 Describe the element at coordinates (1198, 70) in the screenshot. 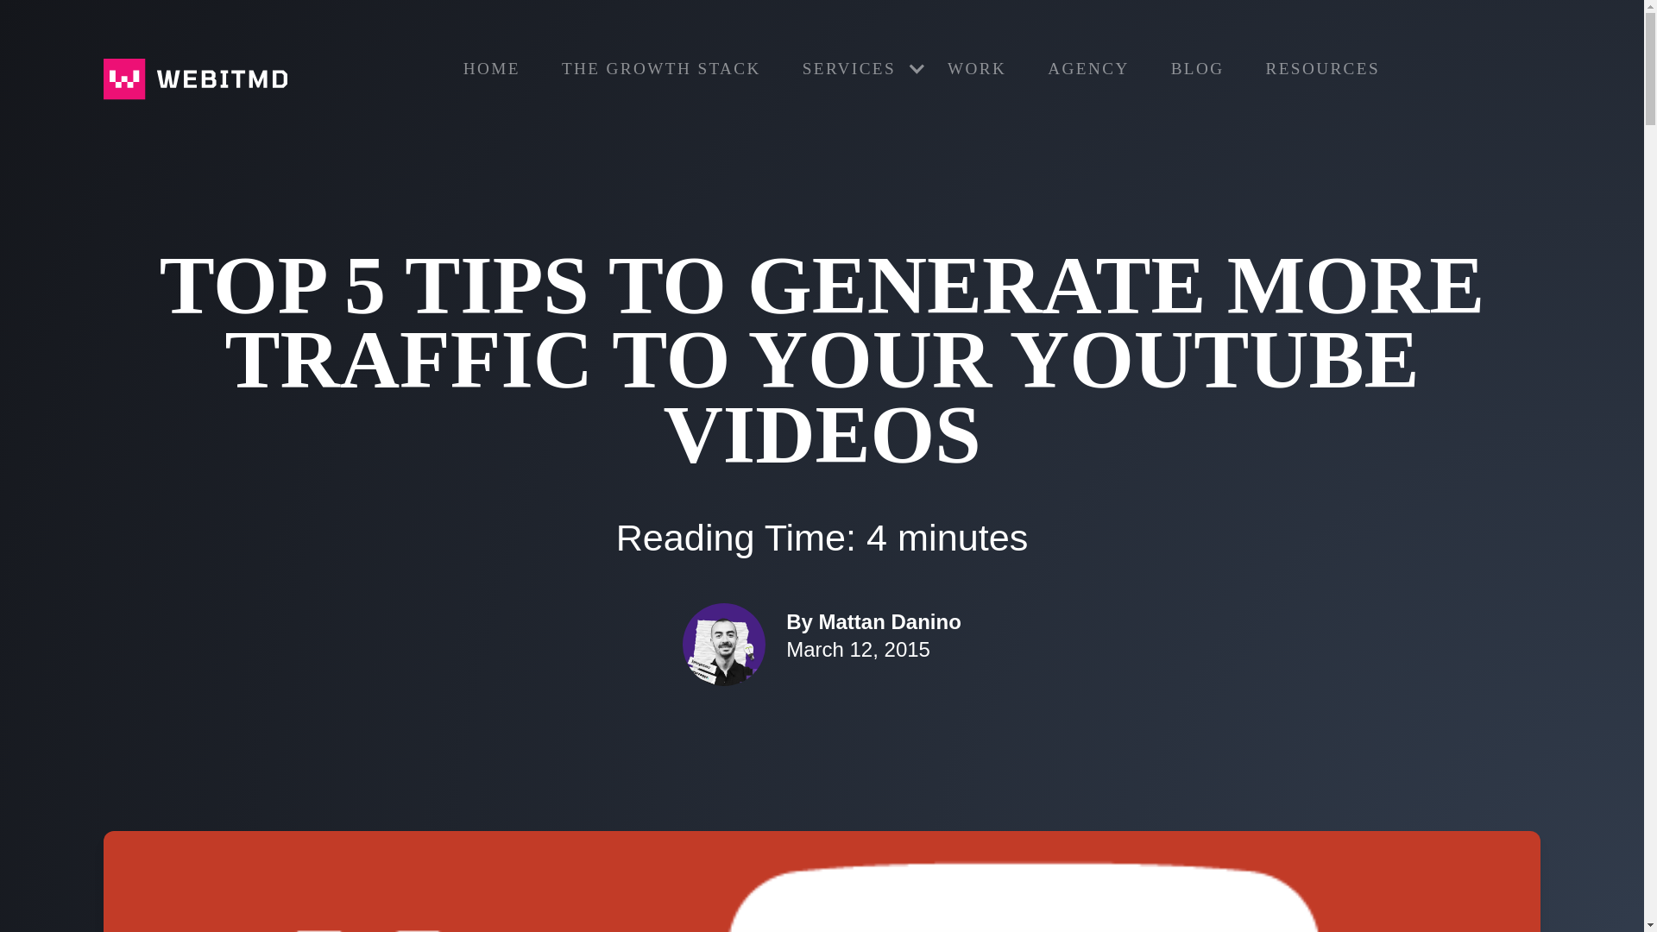

I see `BLOG` at that location.